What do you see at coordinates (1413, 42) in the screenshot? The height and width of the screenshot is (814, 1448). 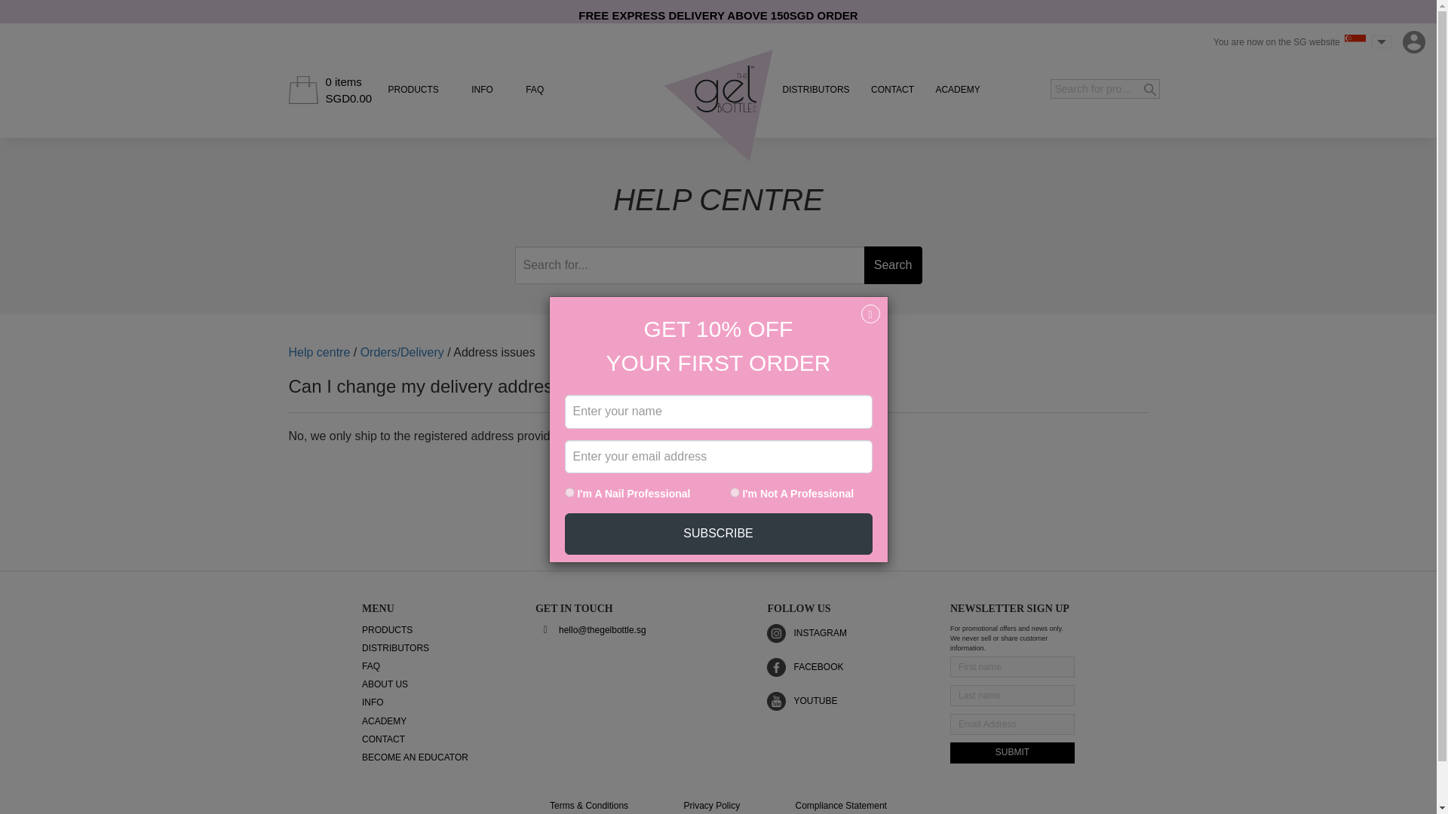 I see `My account` at bounding box center [1413, 42].